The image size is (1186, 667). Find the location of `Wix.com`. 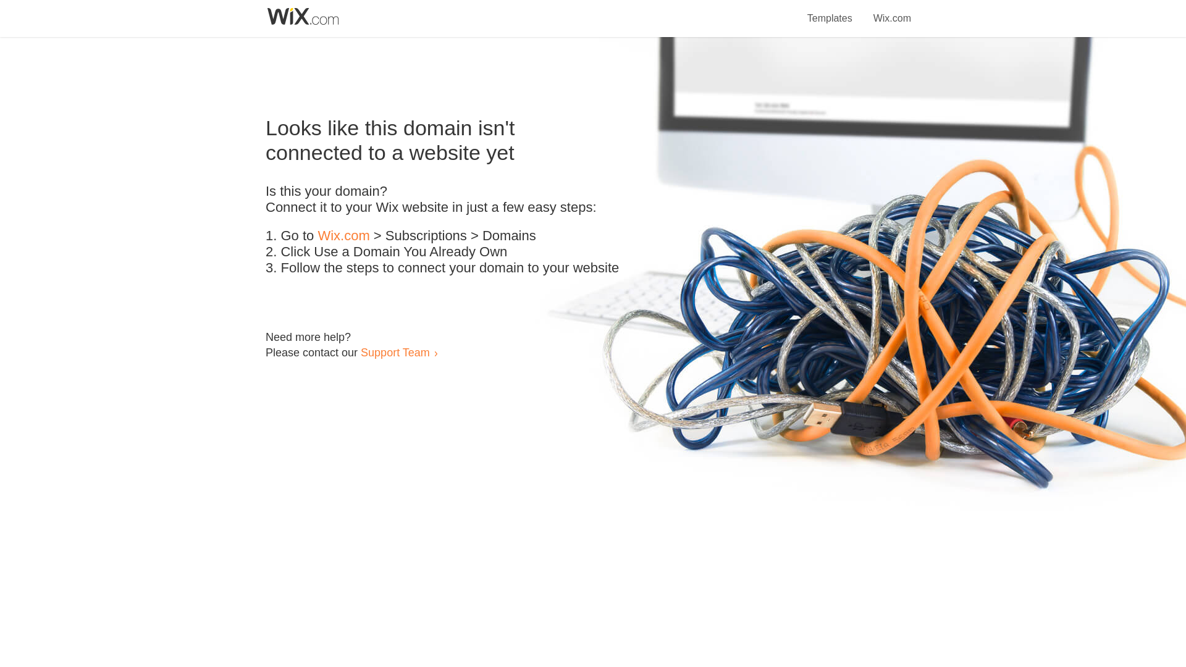

Wix.com is located at coordinates (892, 11).